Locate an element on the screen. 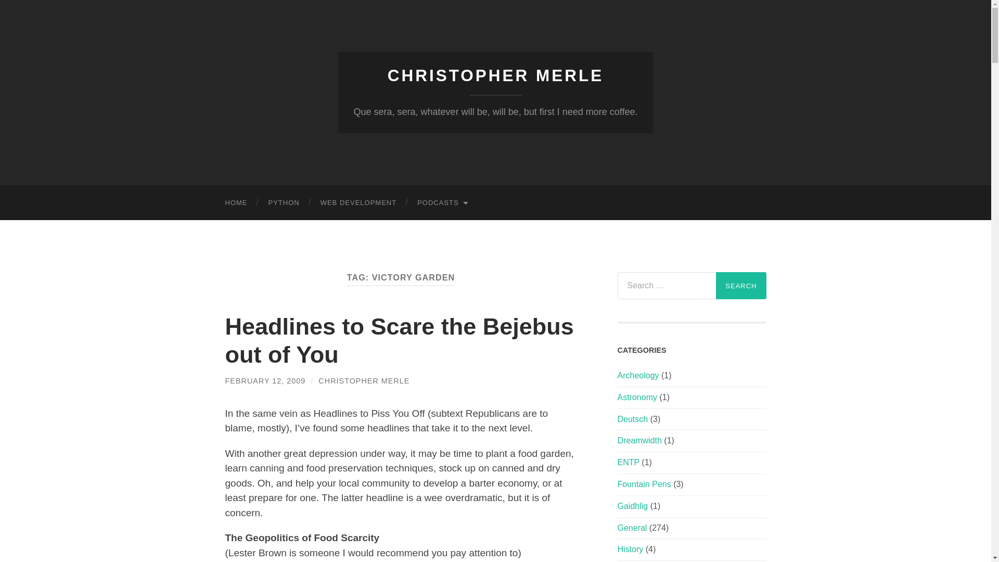 The height and width of the screenshot is (562, 999). General is located at coordinates (632, 528).